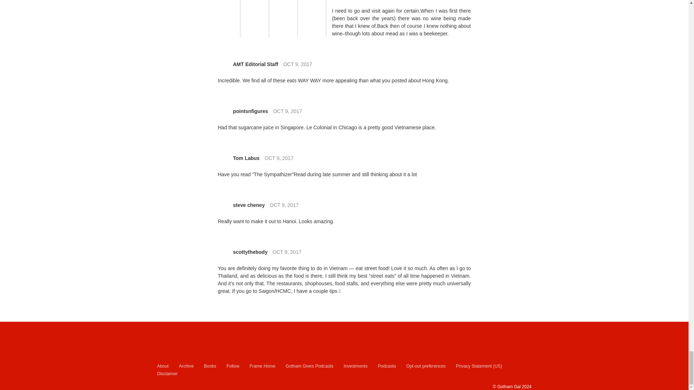 The height and width of the screenshot is (390, 694). I want to click on Gotham Gives Podcasts, so click(309, 366).